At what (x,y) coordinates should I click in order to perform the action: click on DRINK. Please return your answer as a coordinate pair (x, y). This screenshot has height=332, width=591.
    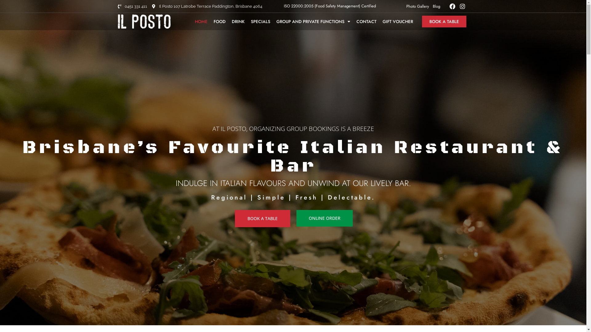
    Looking at the image, I should click on (238, 22).